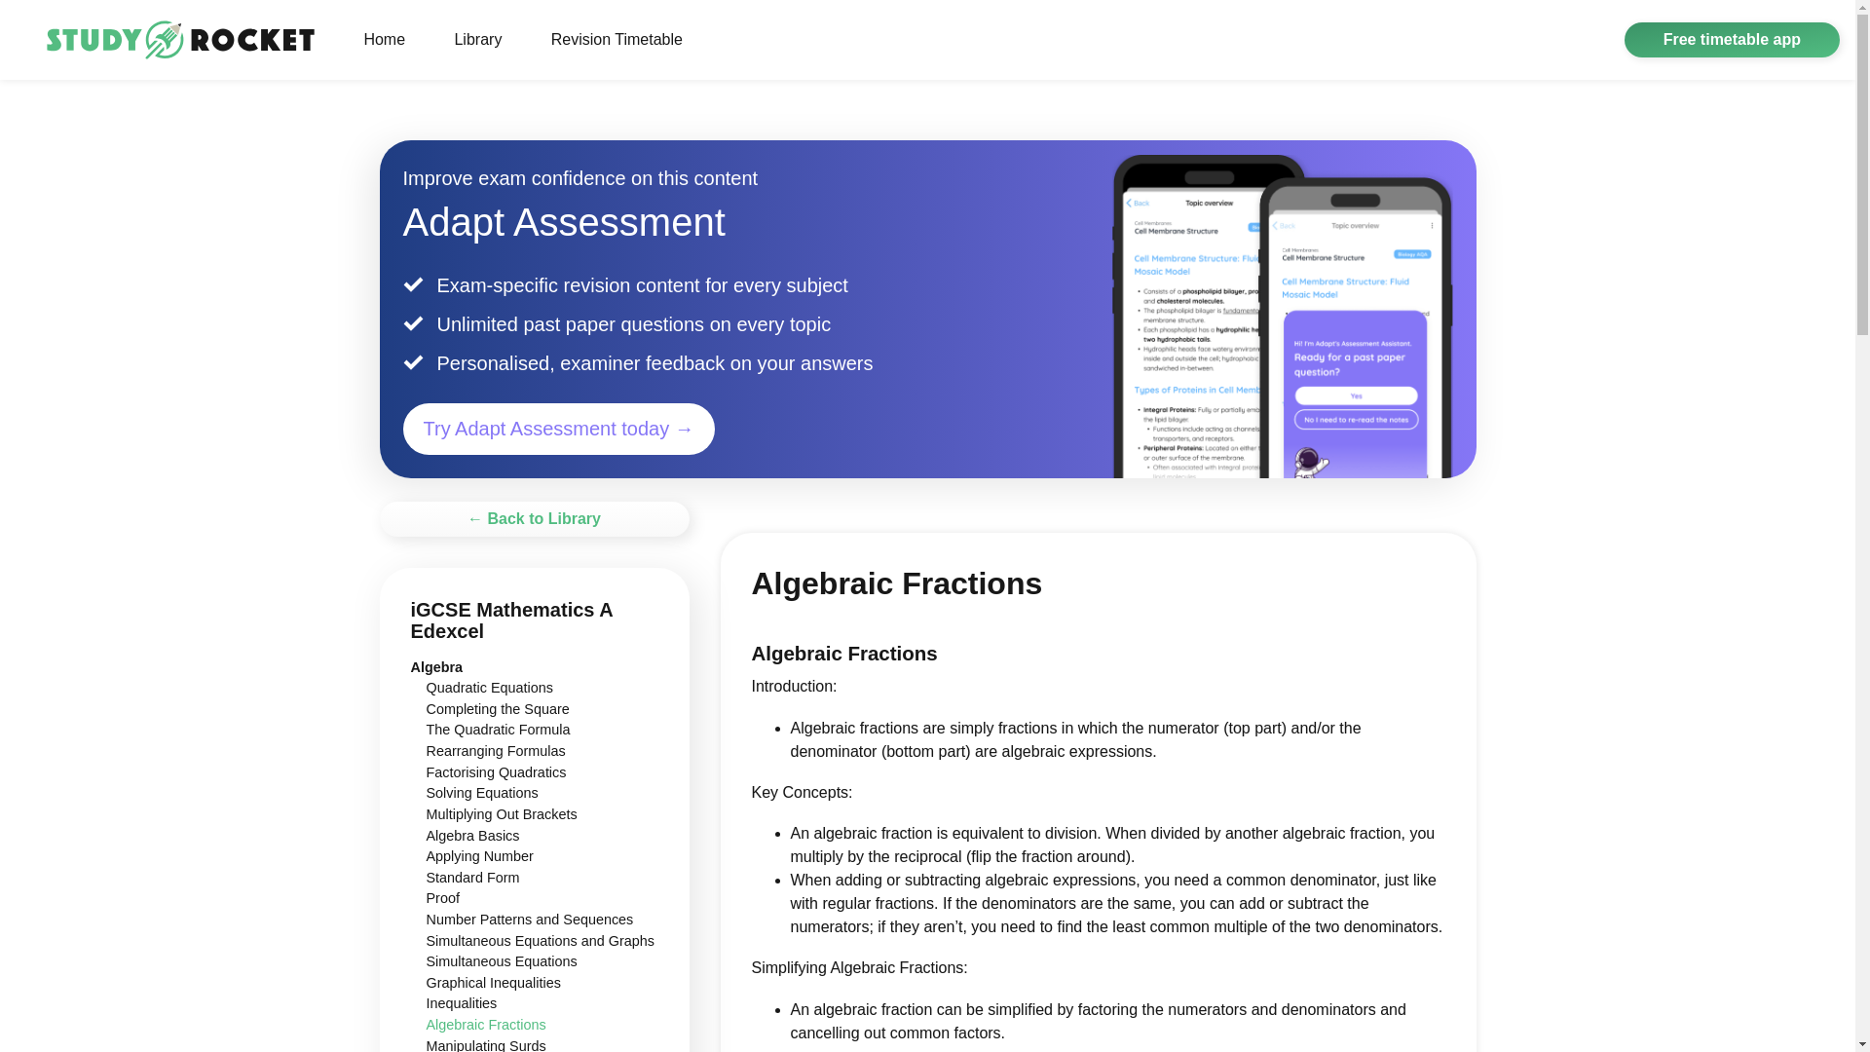  I want to click on Graphical Inequalities, so click(493, 983).